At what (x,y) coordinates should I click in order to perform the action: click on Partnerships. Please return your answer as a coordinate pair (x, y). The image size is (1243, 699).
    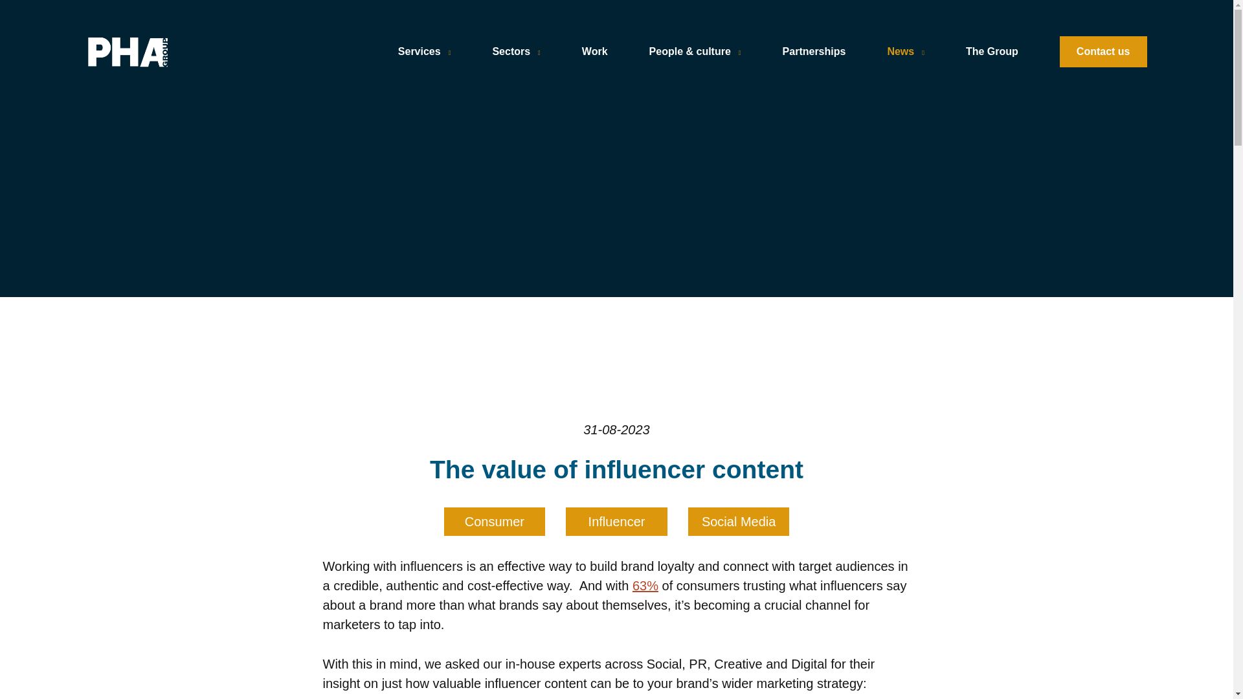
    Looking at the image, I should click on (814, 52).